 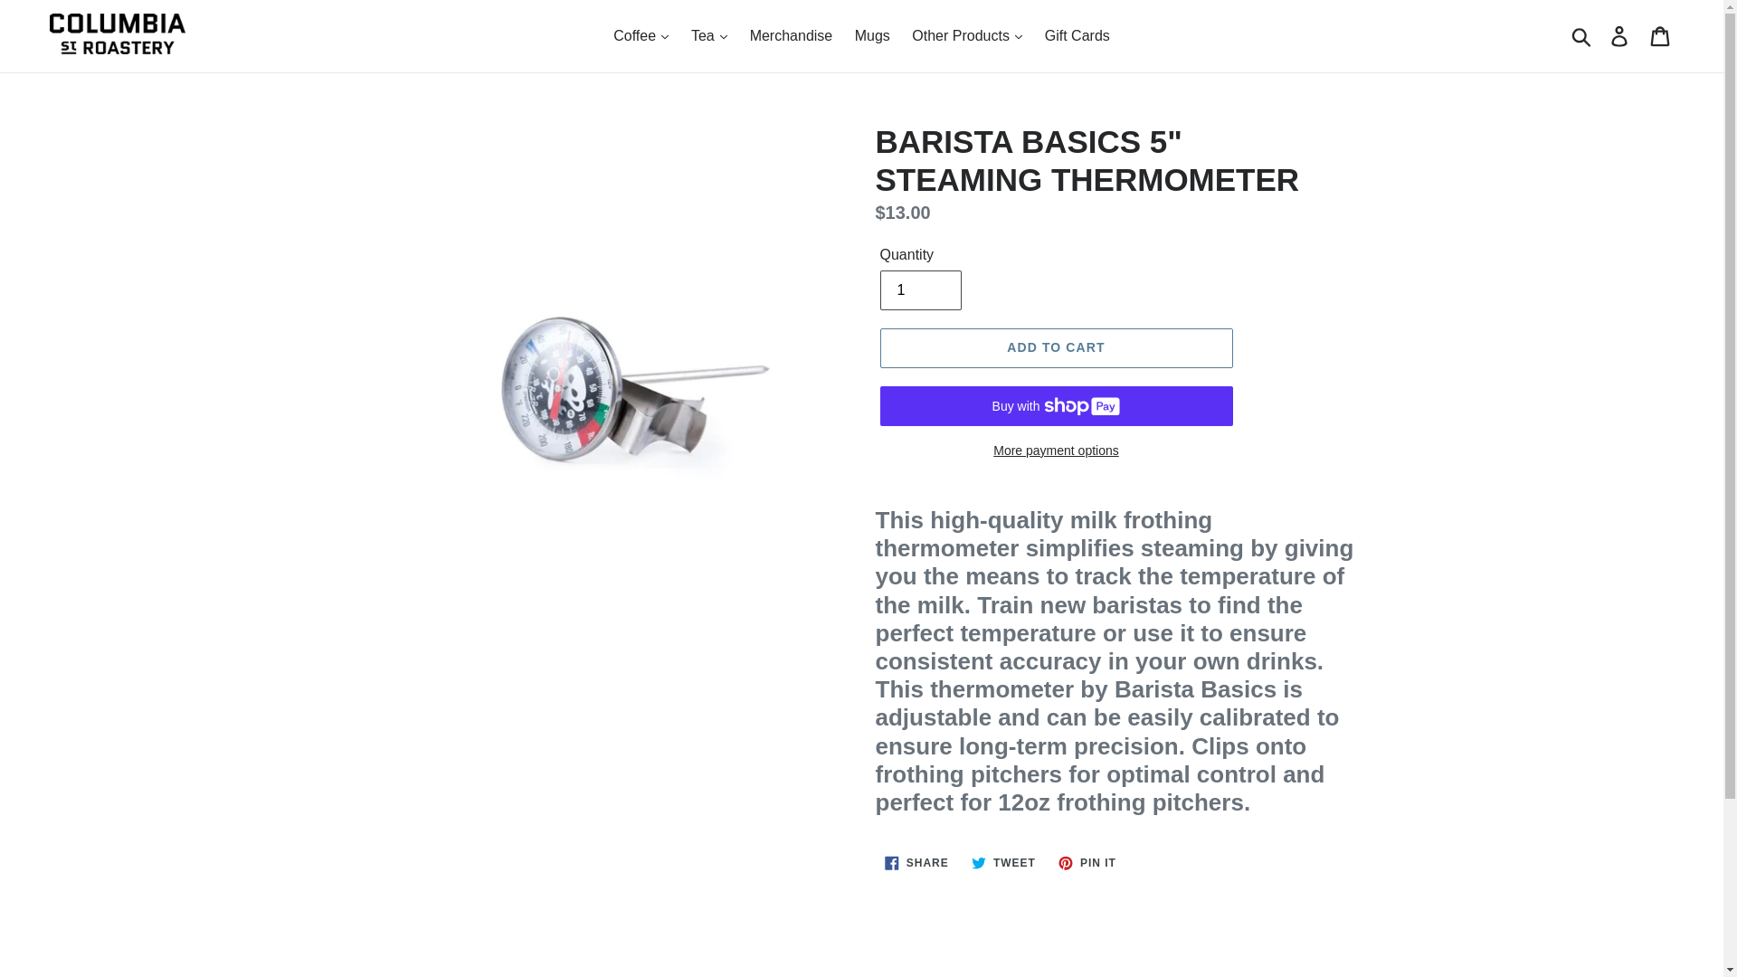 What do you see at coordinates (1620, 36) in the screenshot?
I see `Log in` at bounding box center [1620, 36].